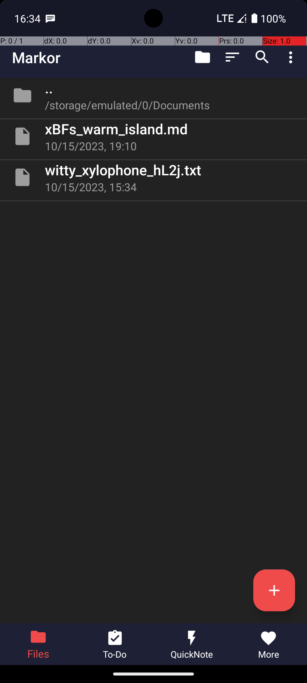 Image resolution: width=307 pixels, height=683 pixels. What do you see at coordinates (28, 18) in the screenshot?
I see `16:34` at bounding box center [28, 18].